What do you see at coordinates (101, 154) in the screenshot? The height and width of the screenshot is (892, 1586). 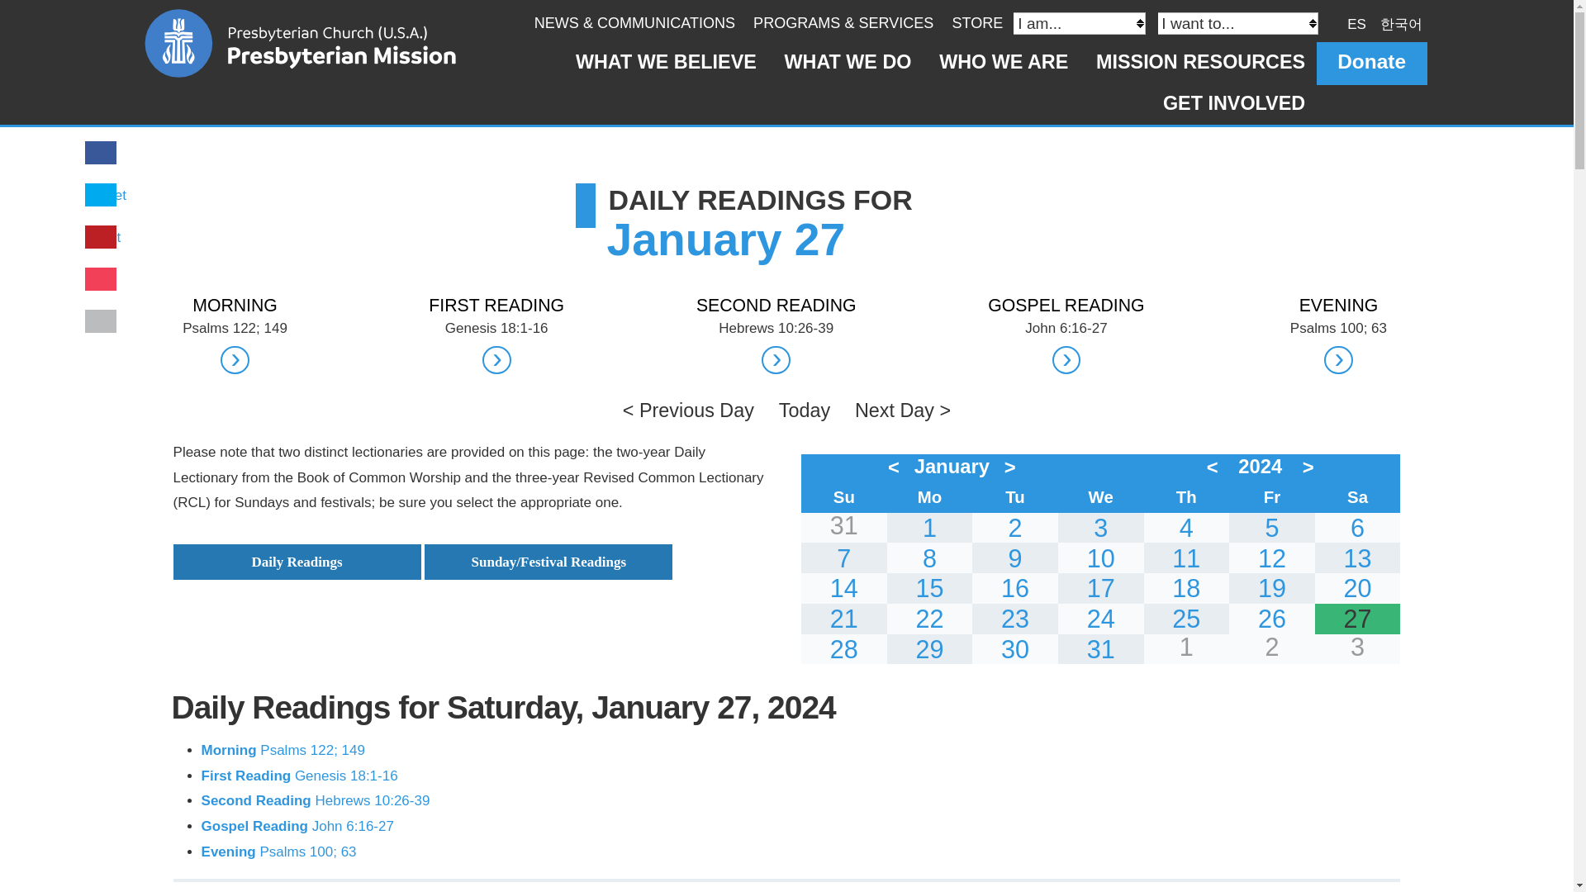 I see `Share on Facebook` at bounding box center [101, 154].